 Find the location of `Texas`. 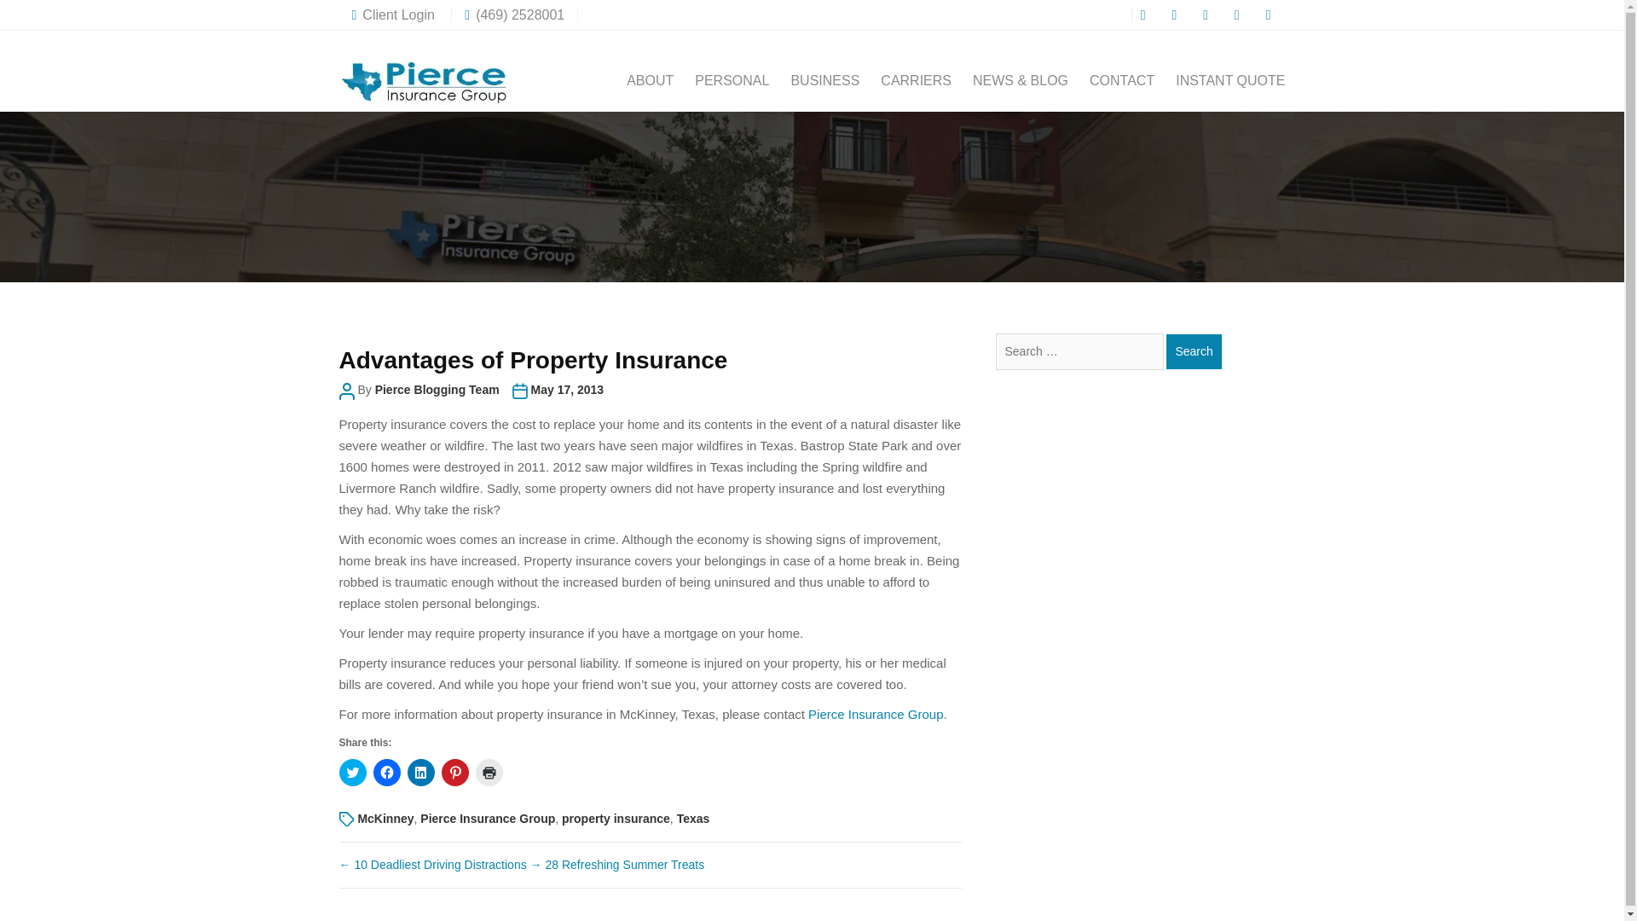

Texas is located at coordinates (694, 818).